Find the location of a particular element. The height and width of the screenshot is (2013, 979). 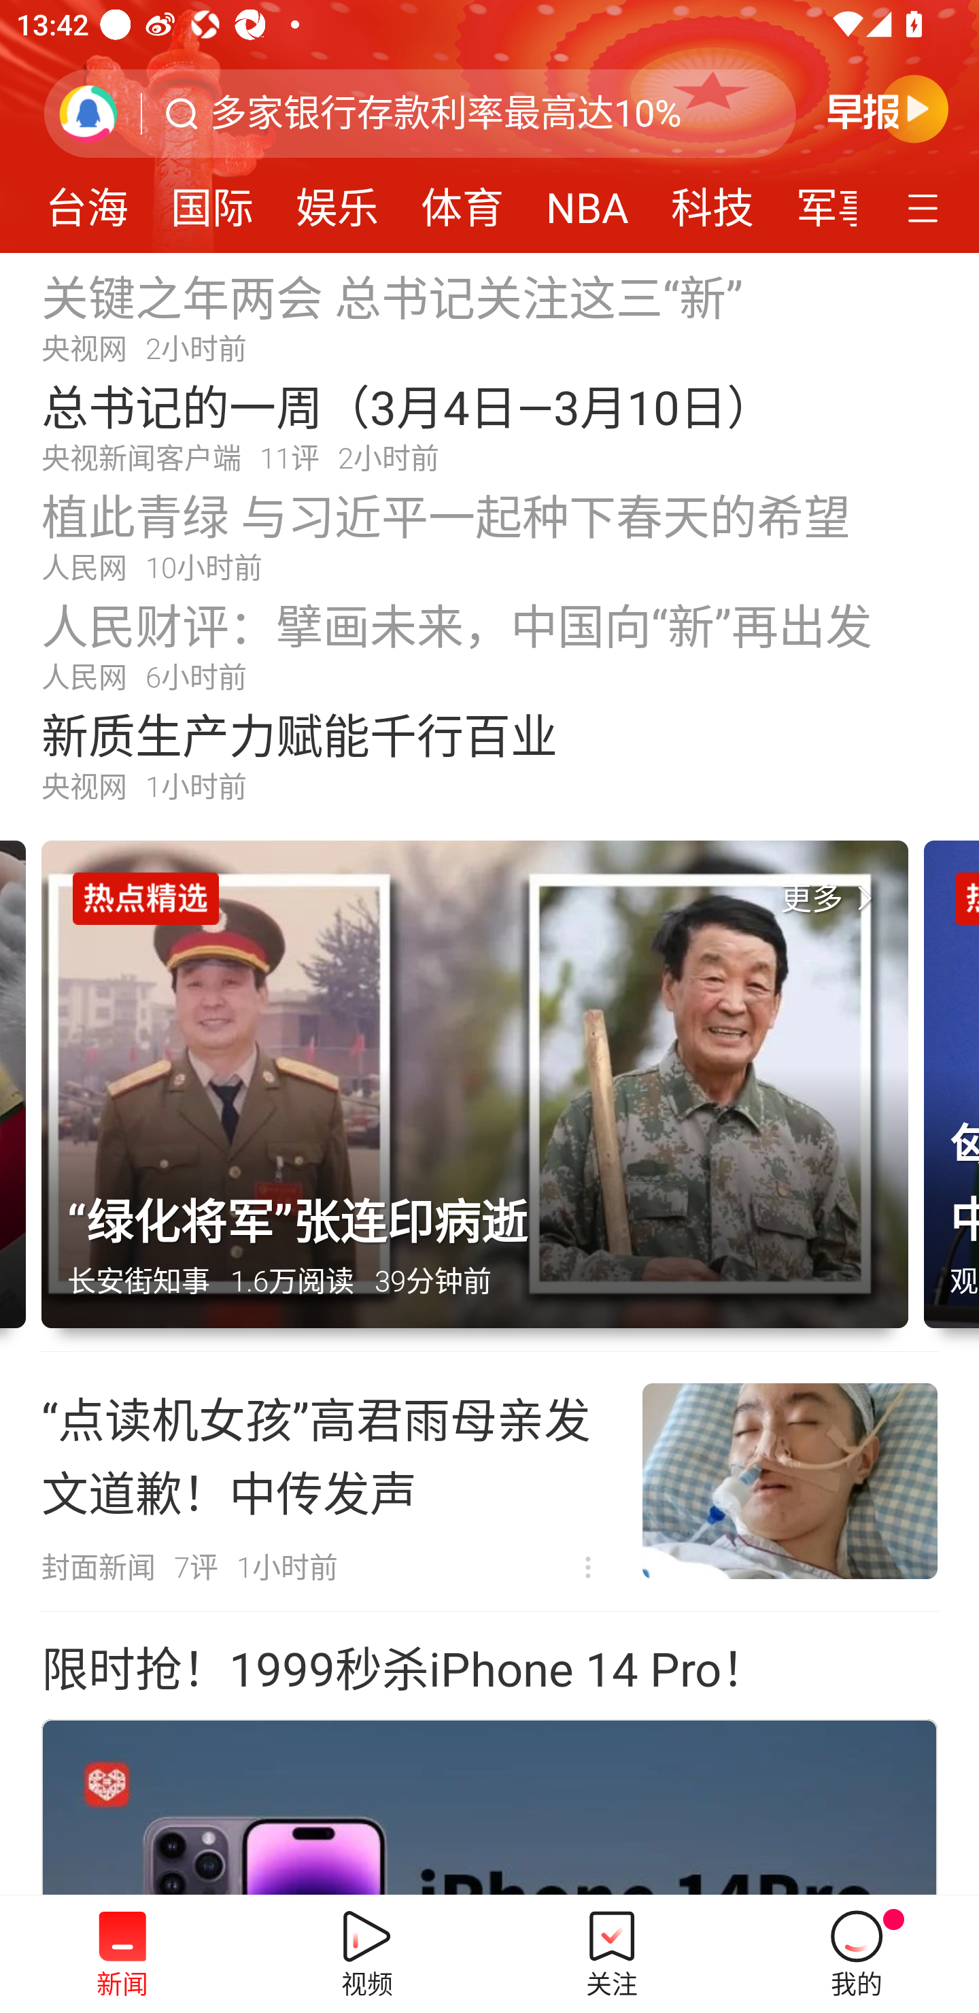

 不感兴趣 is located at coordinates (588, 1568).